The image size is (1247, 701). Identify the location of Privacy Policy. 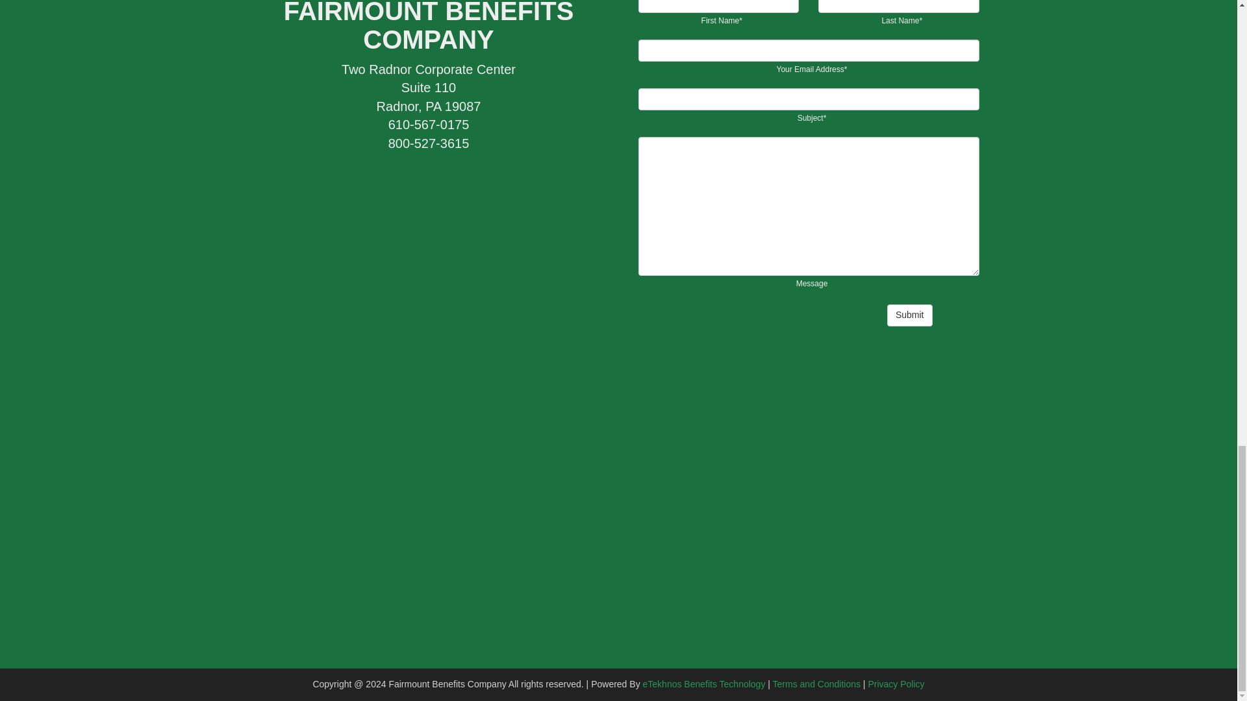
(896, 684).